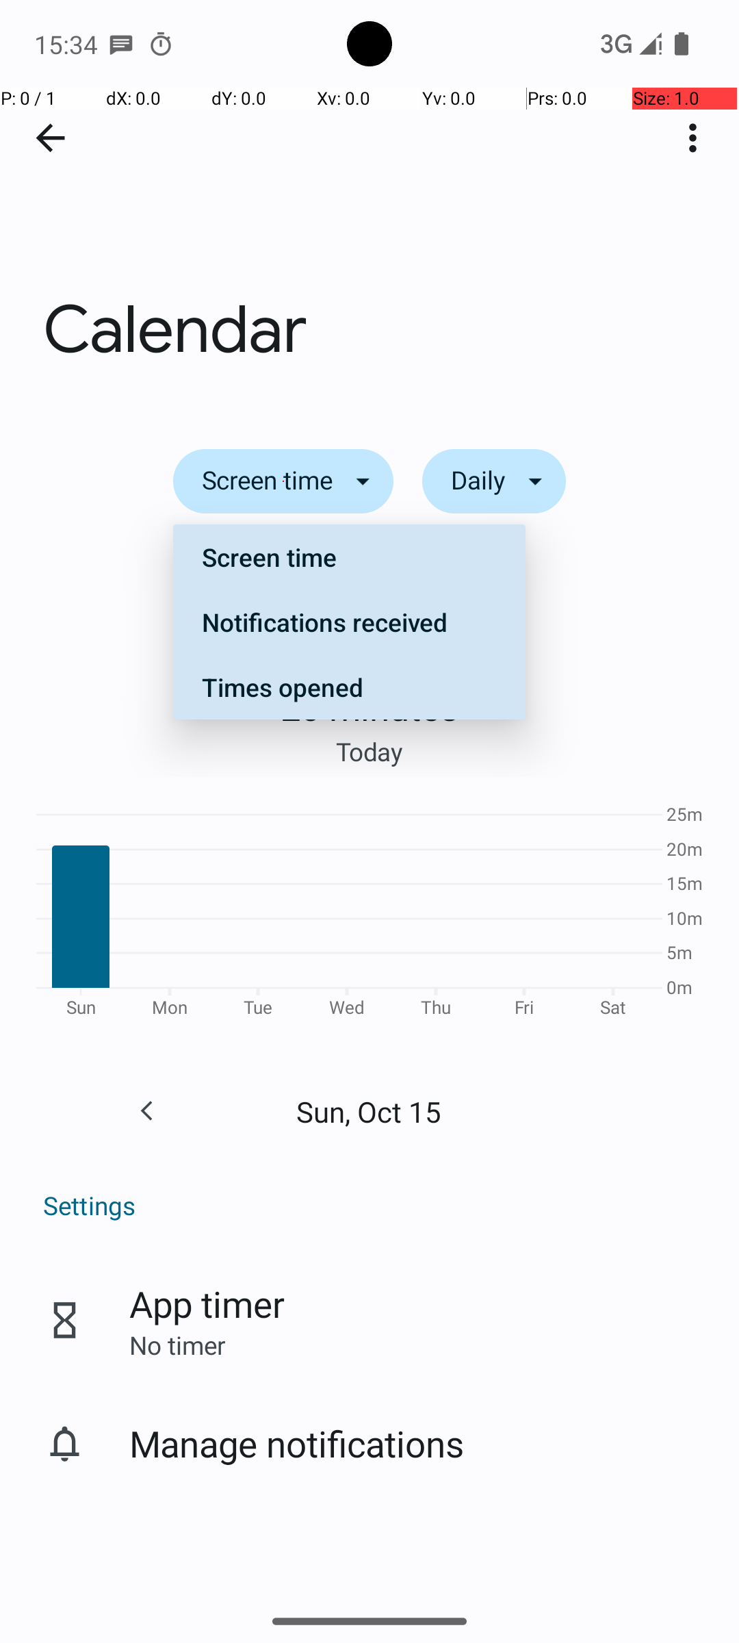  Describe the element at coordinates (349, 622) in the screenshot. I see `Notifications received` at that location.